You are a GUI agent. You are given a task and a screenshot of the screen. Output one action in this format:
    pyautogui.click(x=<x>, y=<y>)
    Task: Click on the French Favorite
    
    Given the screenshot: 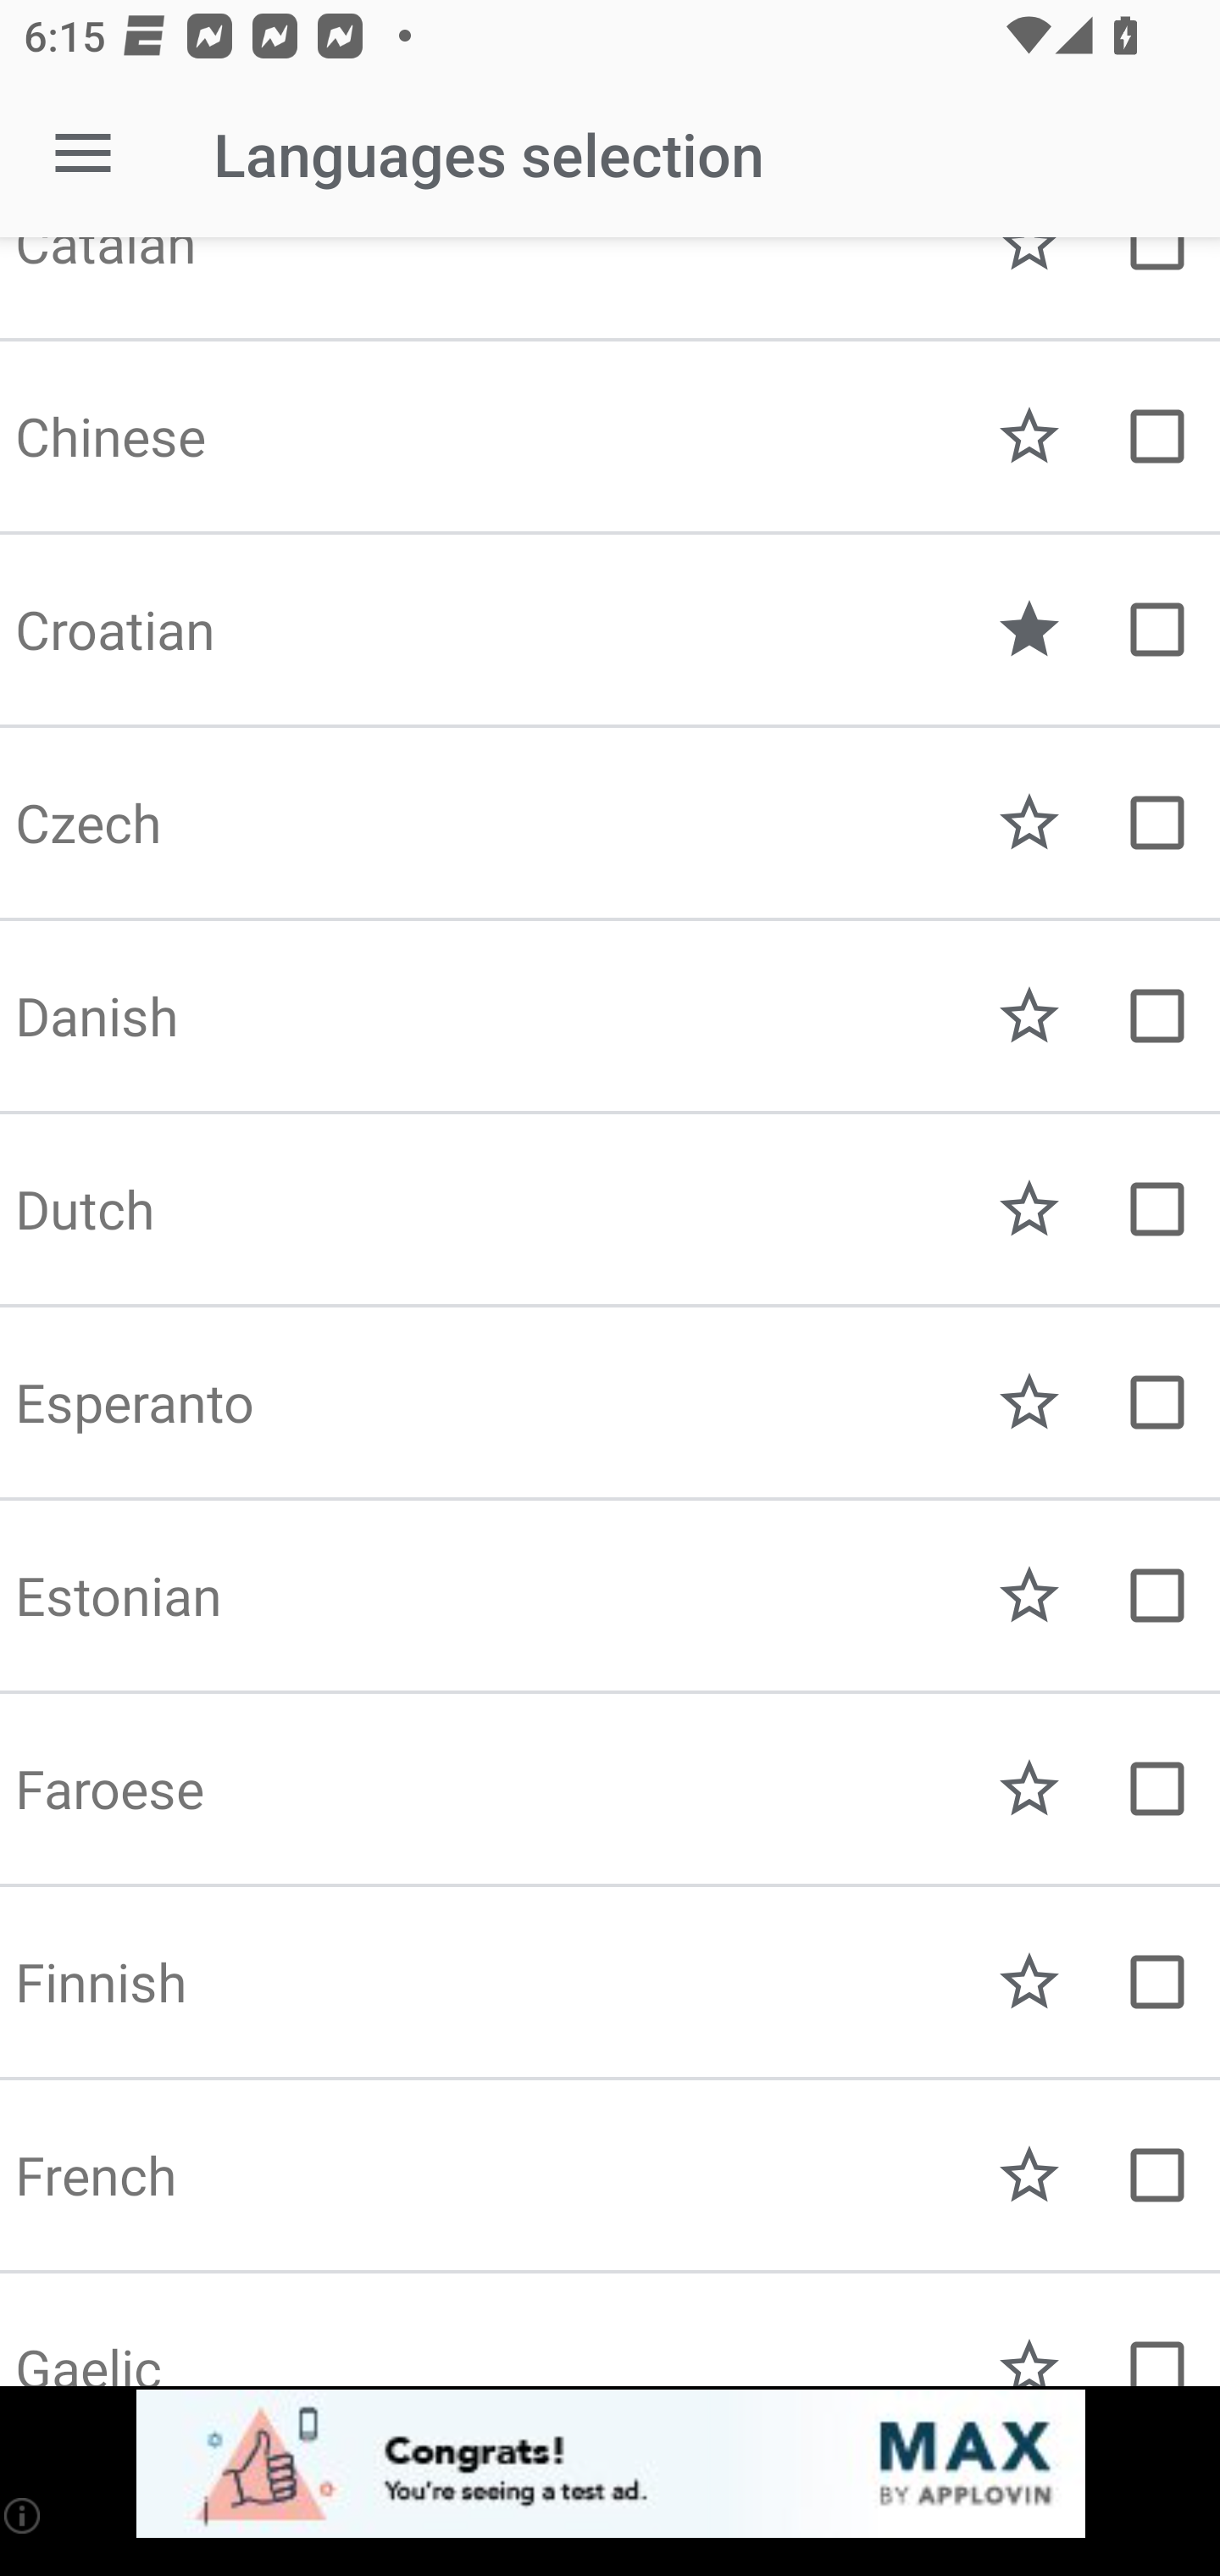 What is the action you would take?
    pyautogui.click(x=610, y=2175)
    